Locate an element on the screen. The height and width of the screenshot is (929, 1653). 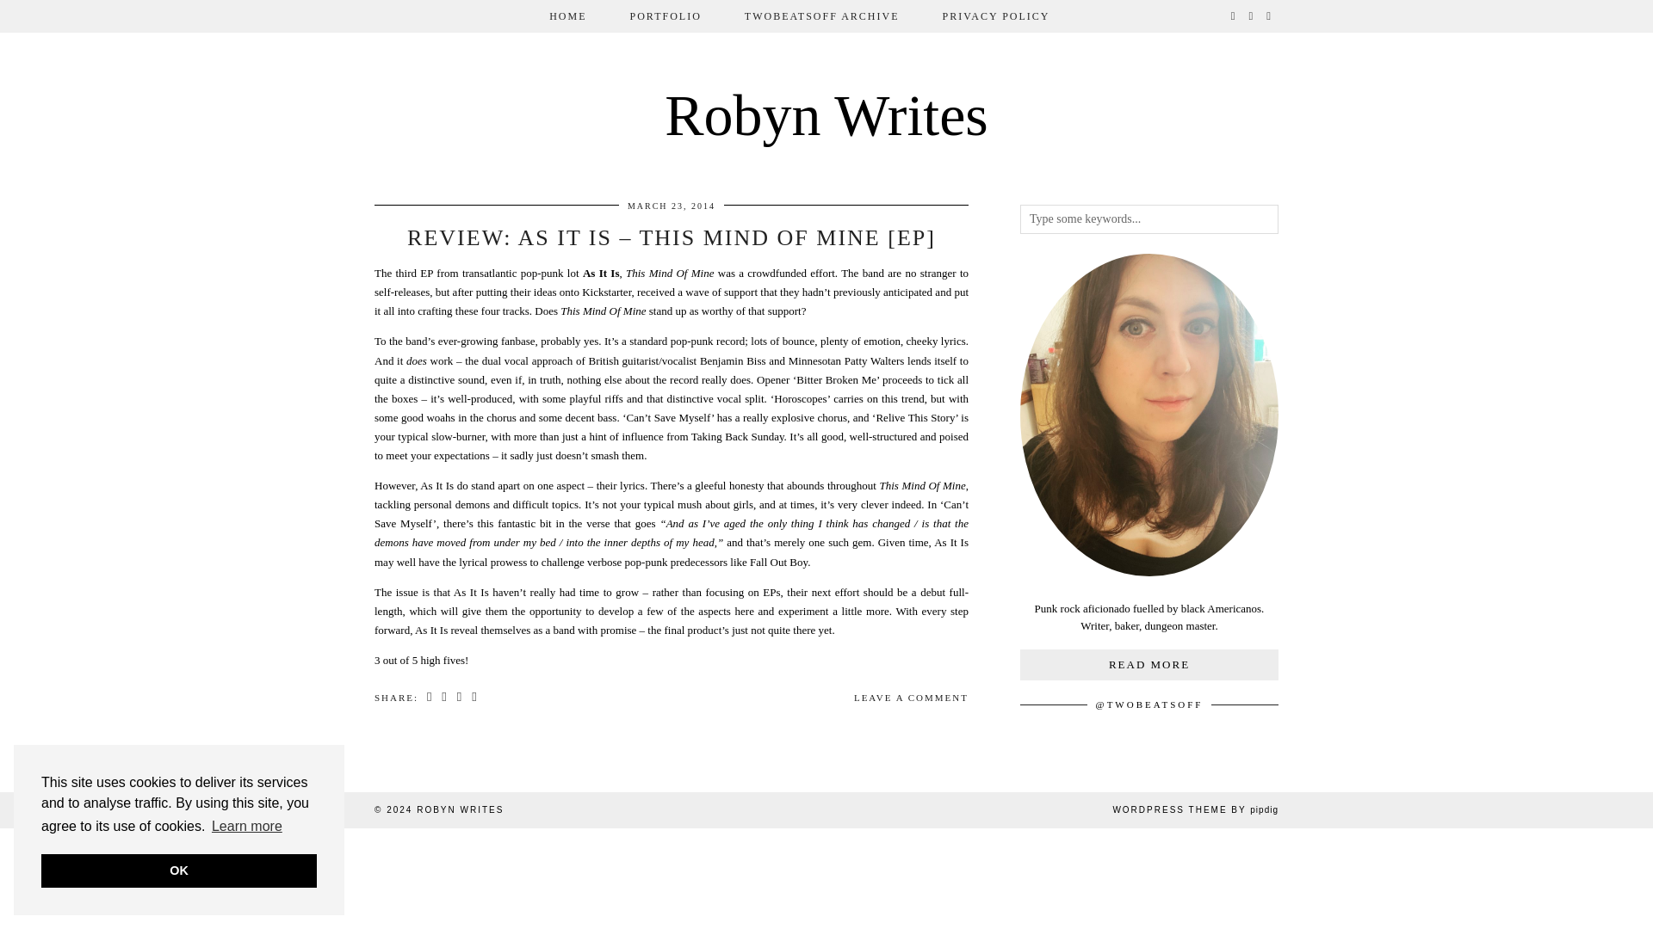
LEAVE A COMMENT is located at coordinates (911, 697).